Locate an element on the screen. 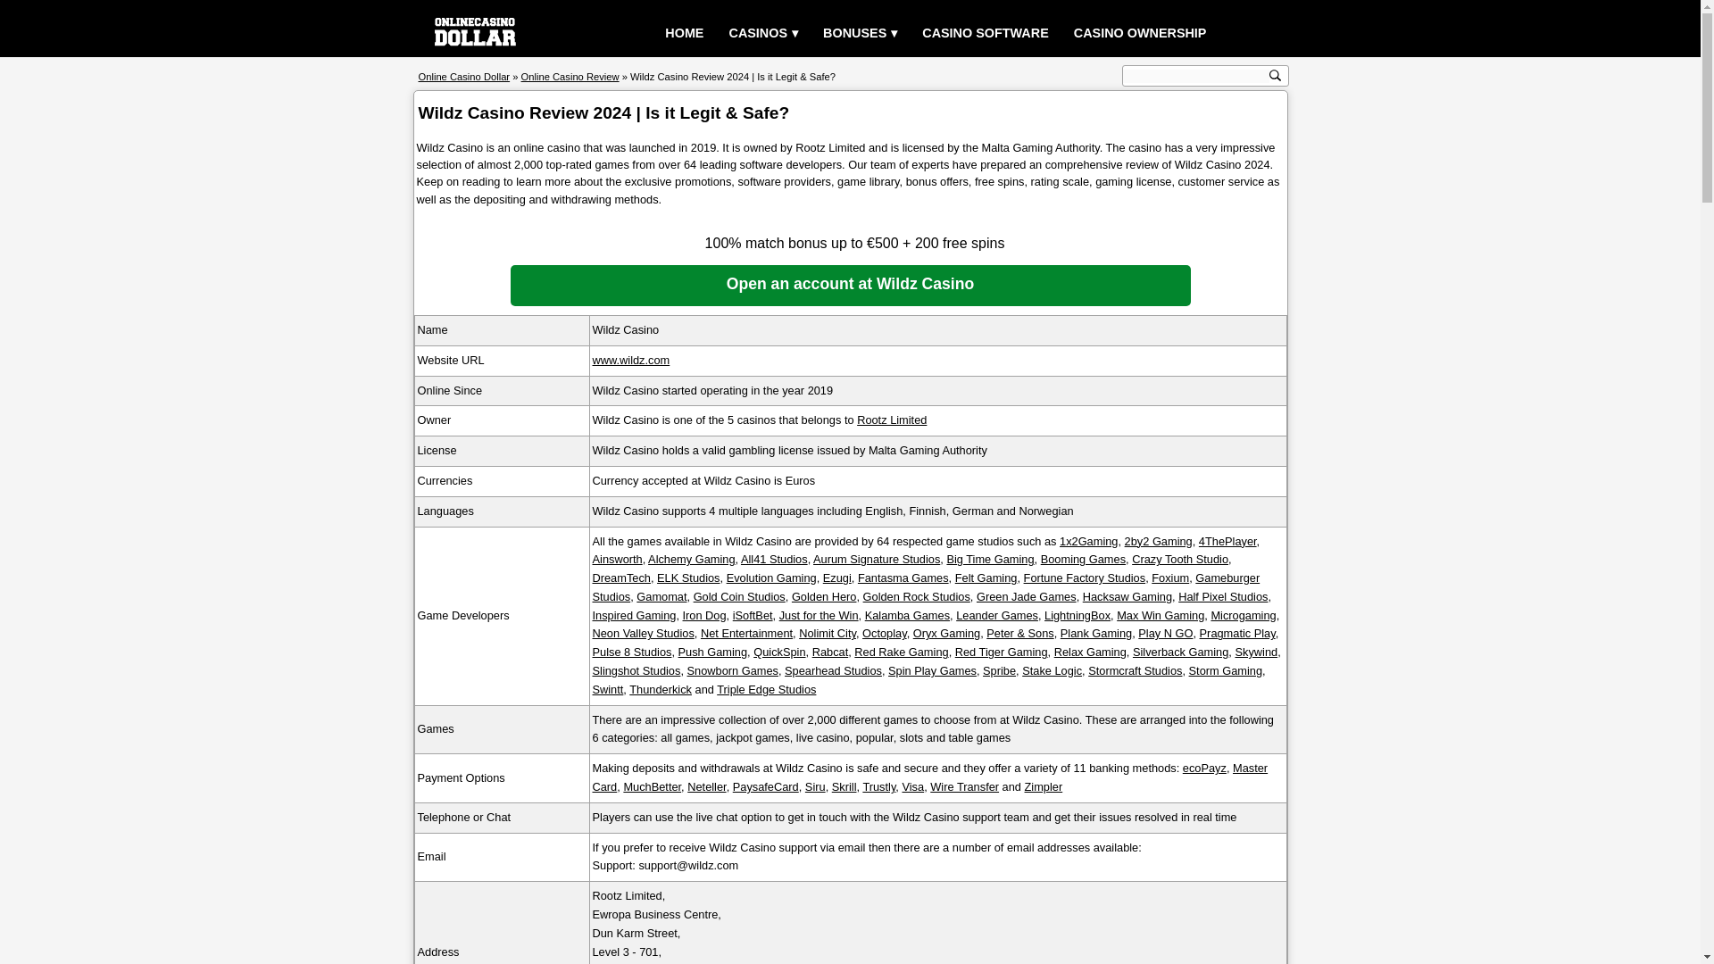 The image size is (1714, 964). 2by2 Gaming is located at coordinates (1159, 541).